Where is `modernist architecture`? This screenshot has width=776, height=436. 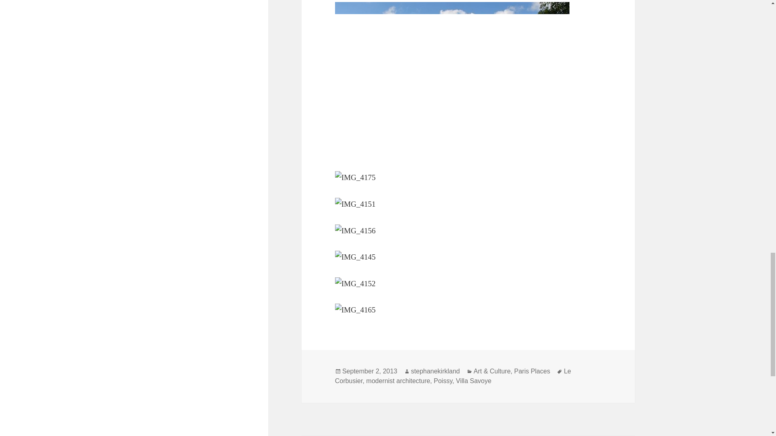 modernist architecture is located at coordinates (398, 381).